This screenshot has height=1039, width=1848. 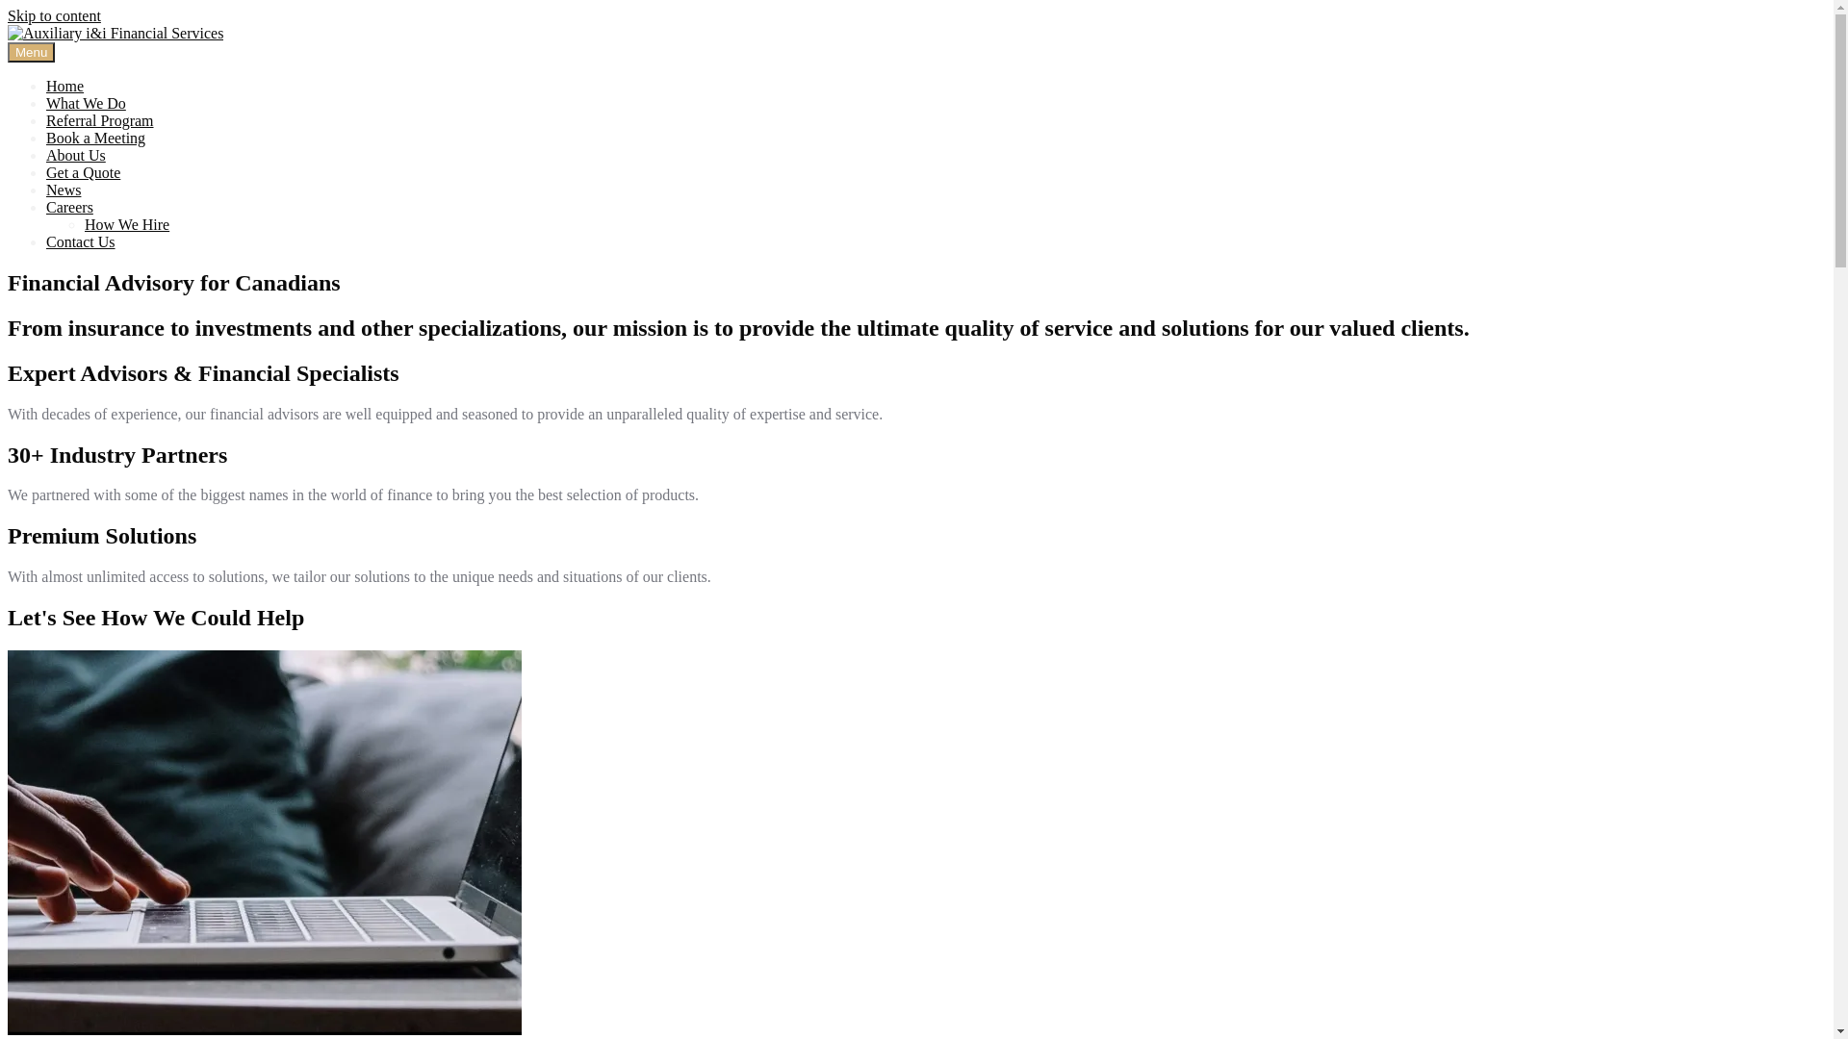 I want to click on What We Do, so click(x=87, y=104).